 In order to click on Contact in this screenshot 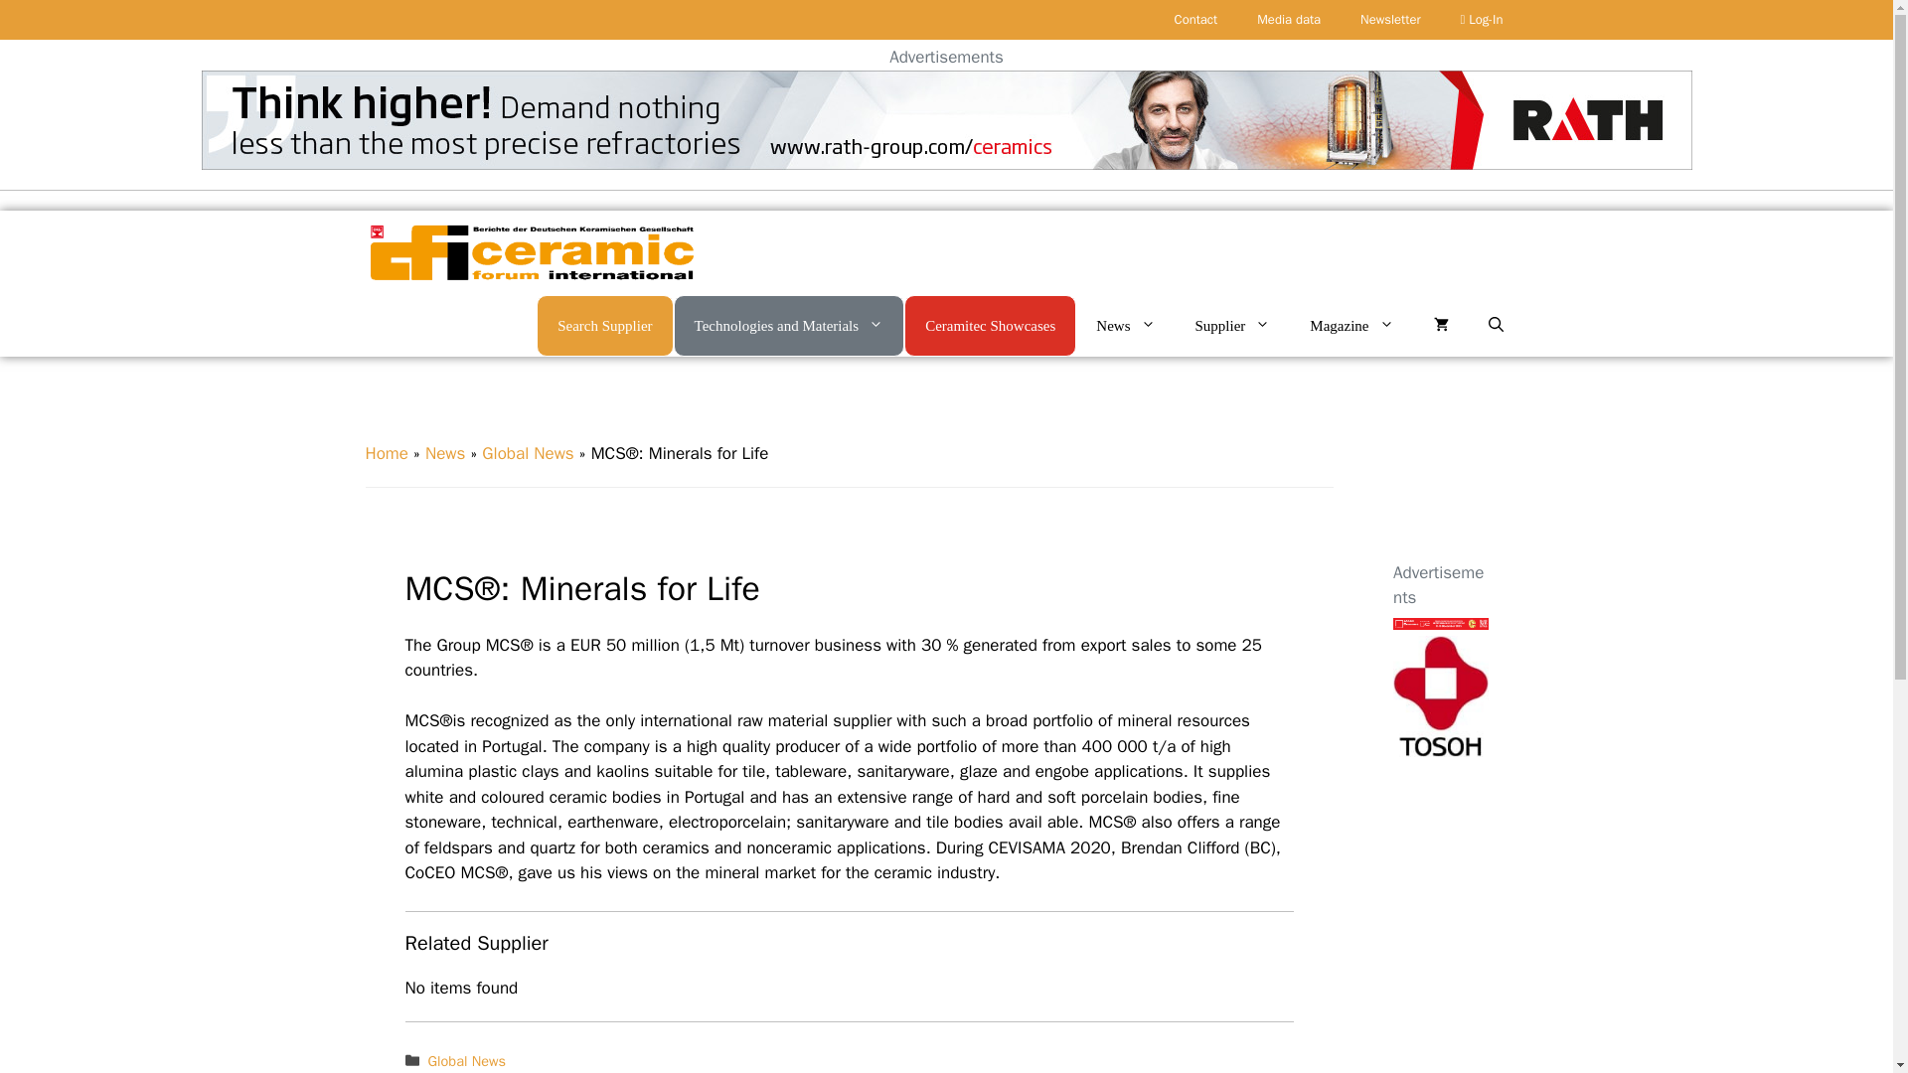, I will do `click(1196, 20)`.